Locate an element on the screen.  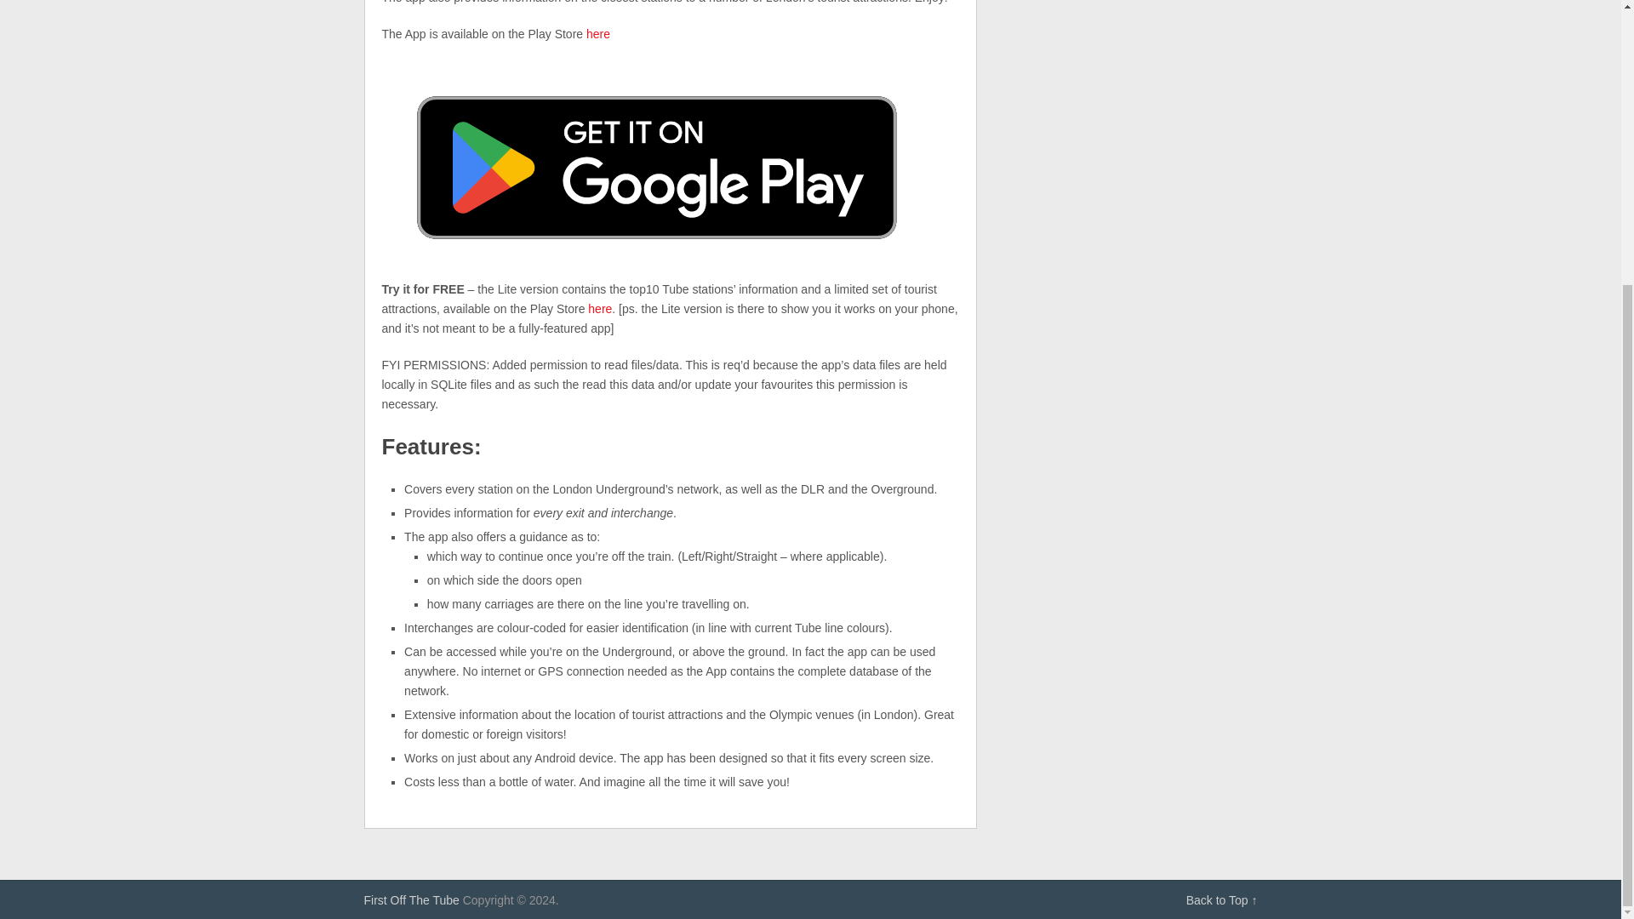
Never take the wrong end again is located at coordinates (412, 899).